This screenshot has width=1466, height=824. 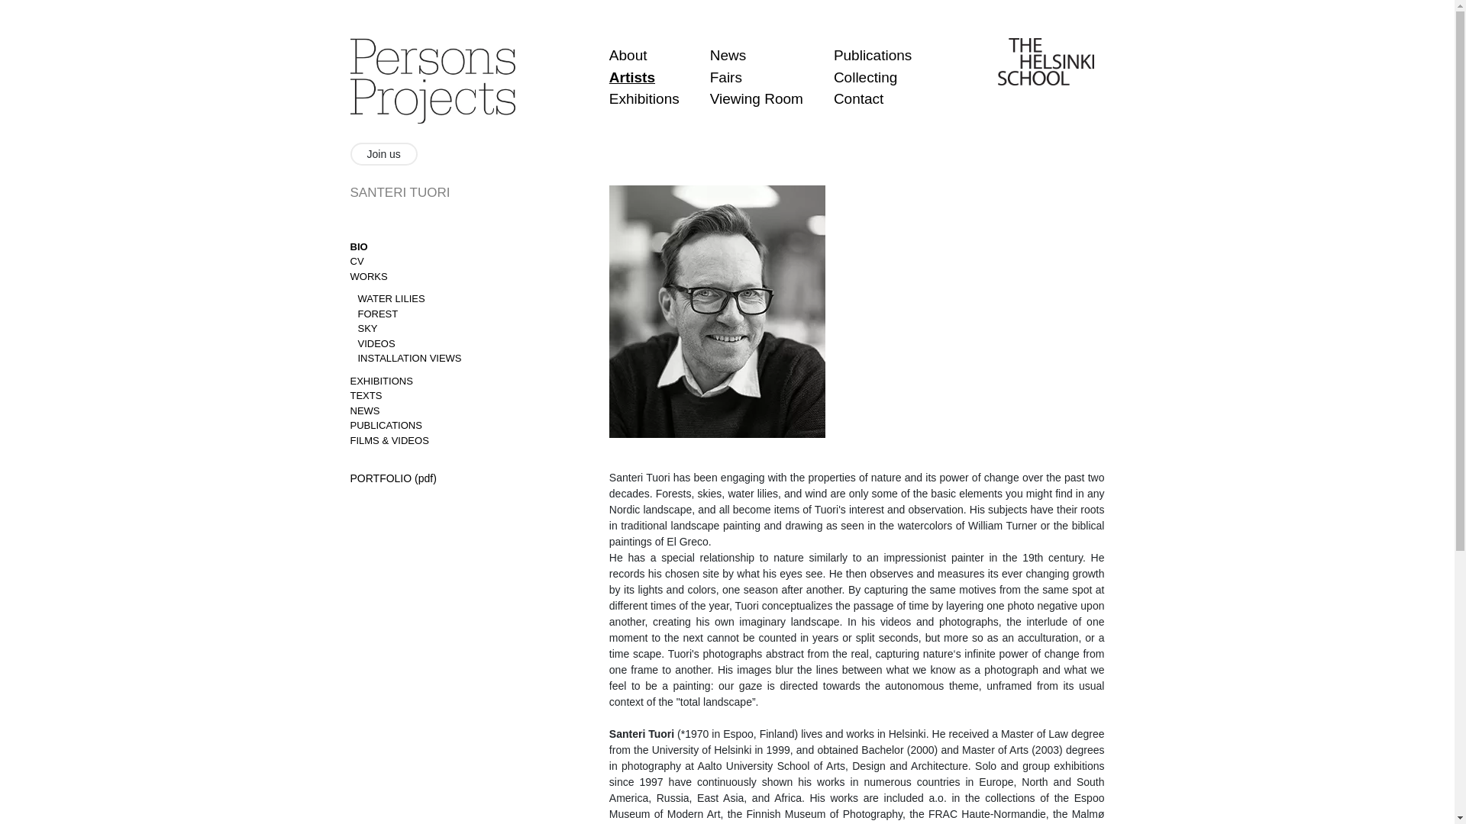 I want to click on Santeri Tuori - bio, so click(x=359, y=246).